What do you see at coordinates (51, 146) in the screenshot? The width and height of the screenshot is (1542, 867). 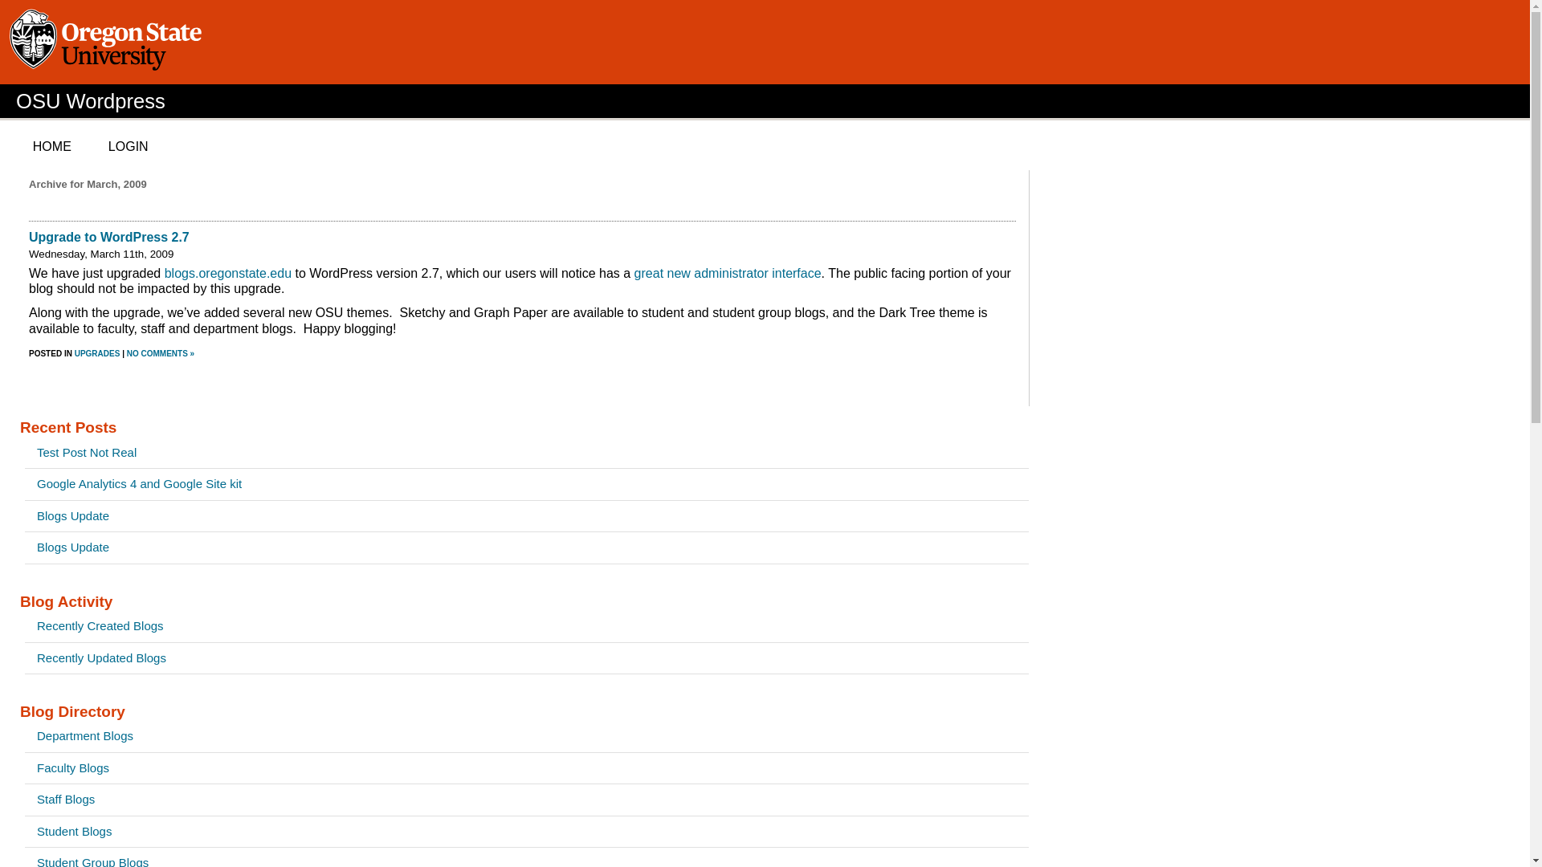 I see `HOME` at bounding box center [51, 146].